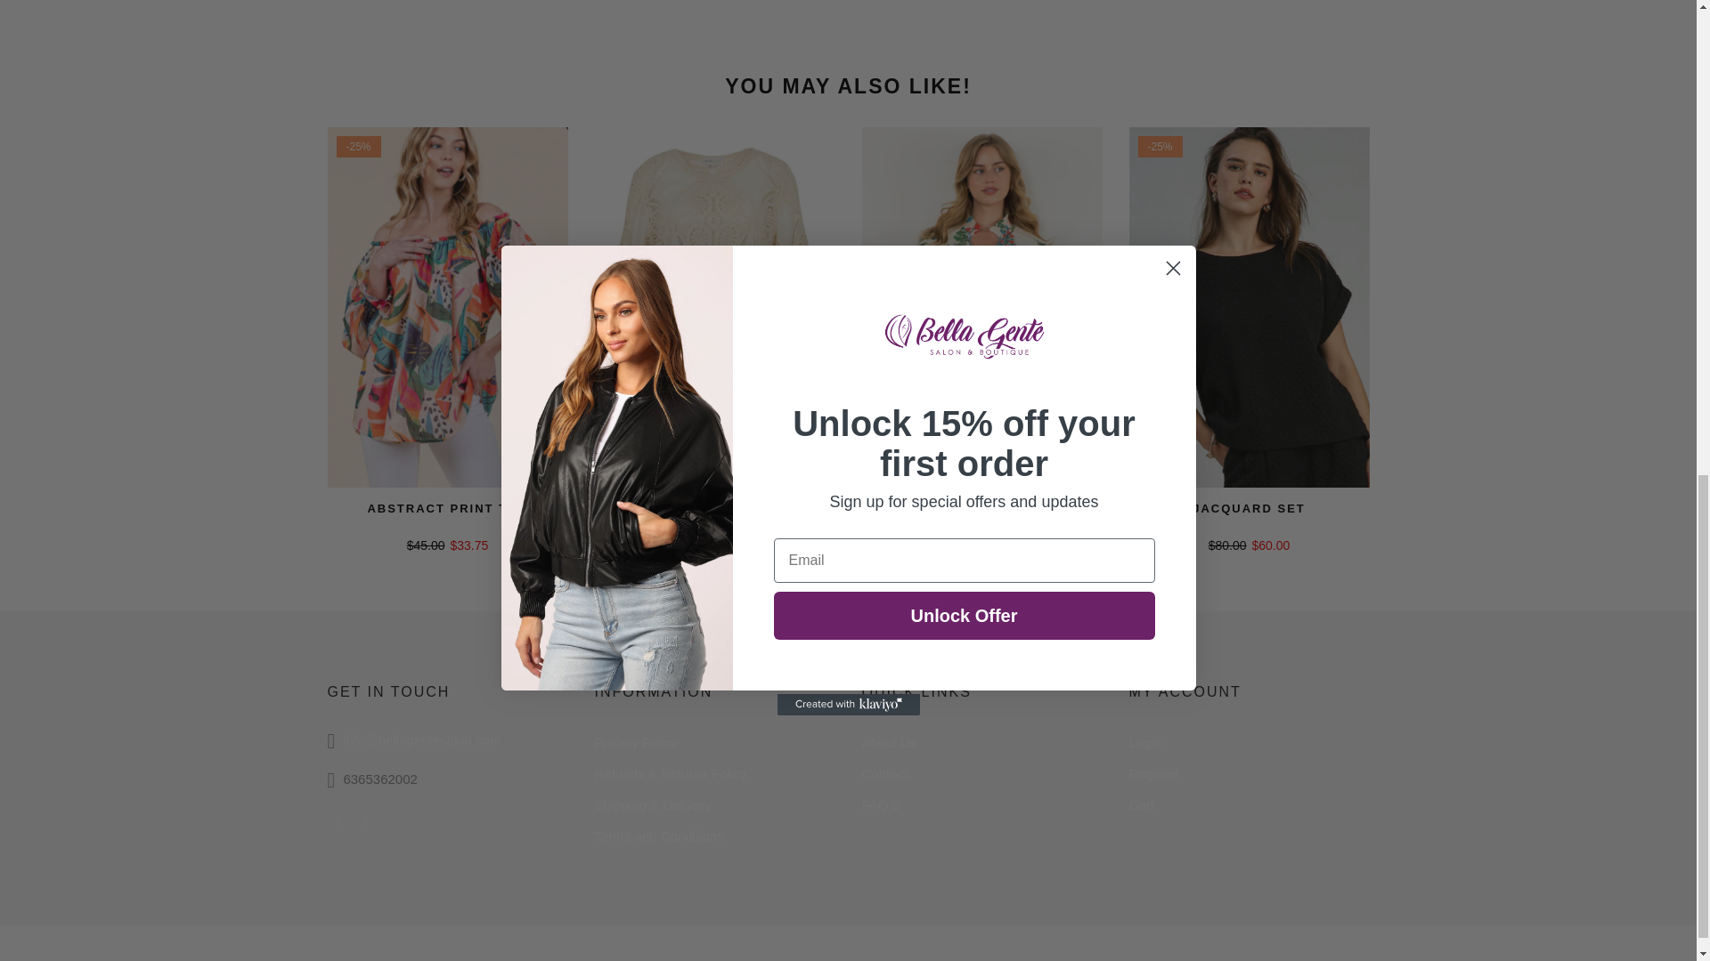  Describe the element at coordinates (447, 507) in the screenshot. I see `ABSTRACT PRINT TOP` at that location.